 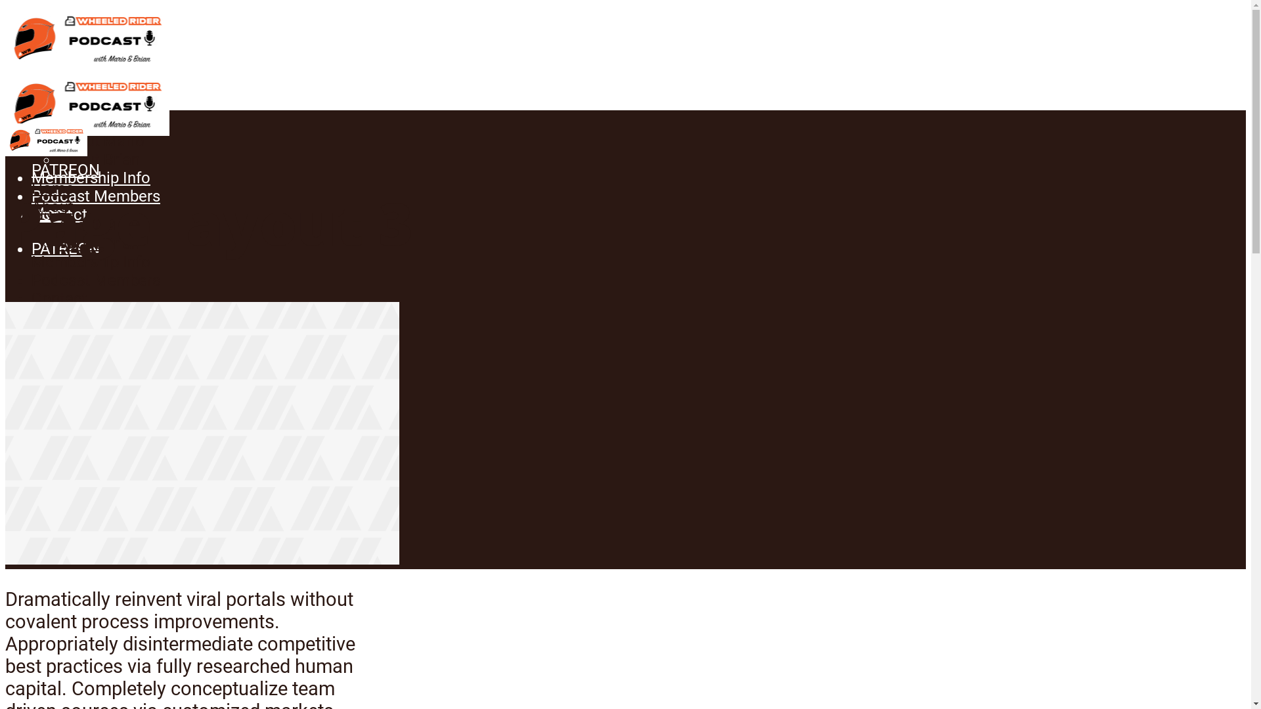 I want to click on Menu, so click(x=51, y=410).